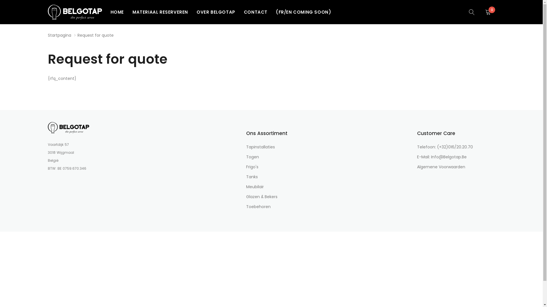  Describe the element at coordinates (60, 35) in the screenshot. I see `Startpagina` at that location.